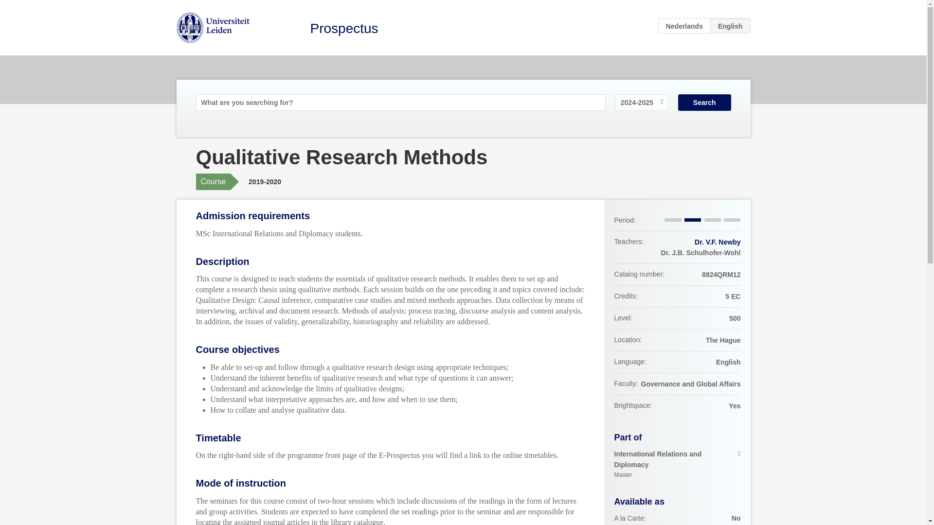 The height and width of the screenshot is (525, 934). Describe the element at coordinates (344, 28) in the screenshot. I see `NL` at that location.